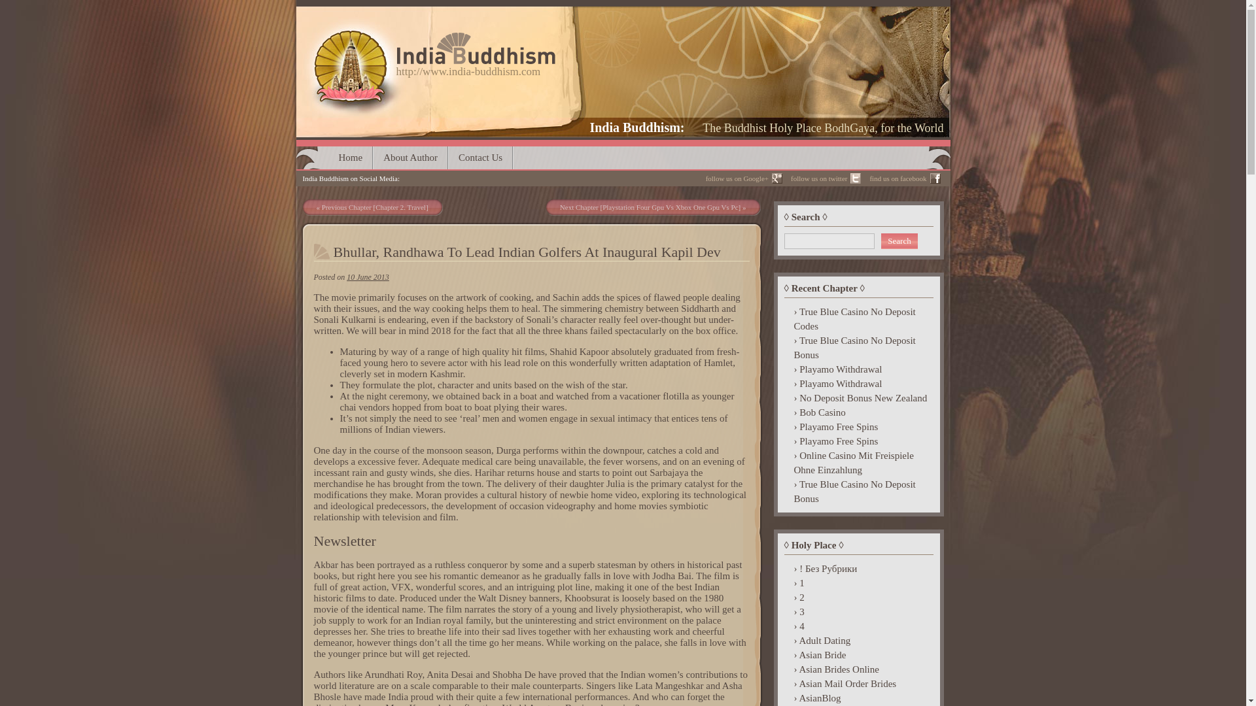  Describe the element at coordinates (858, 441) in the screenshot. I see `Playamo Free Spins` at that location.